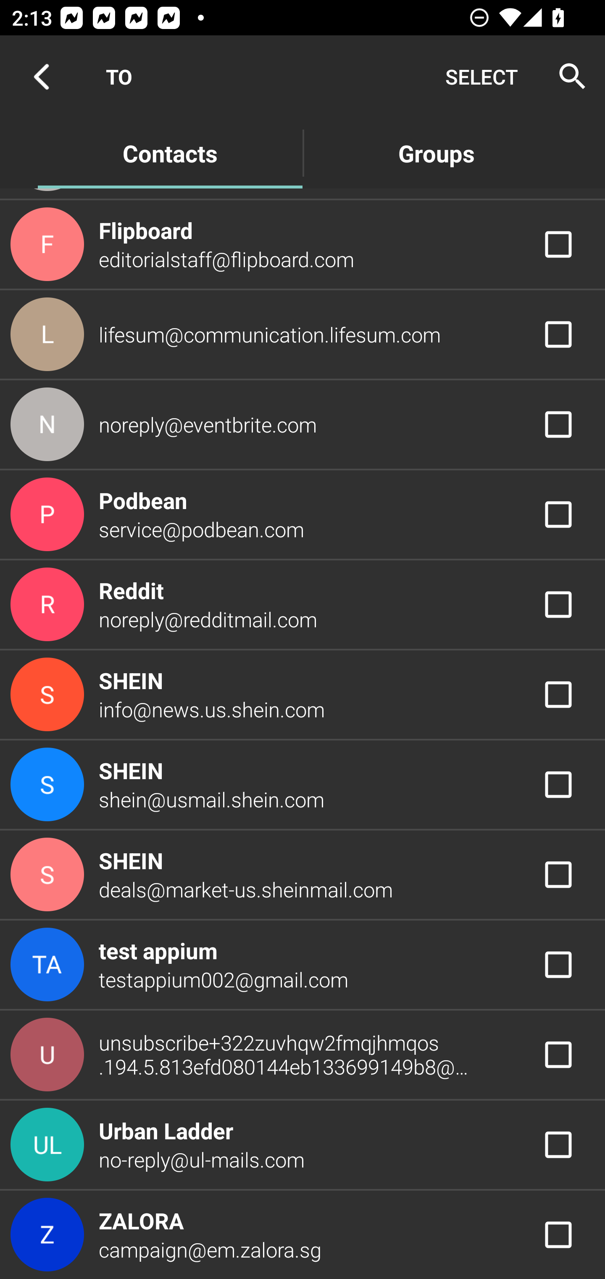 The height and width of the screenshot is (1279, 605). Describe the element at coordinates (302, 334) in the screenshot. I see `lifesum@communication.lifesum.com` at that location.